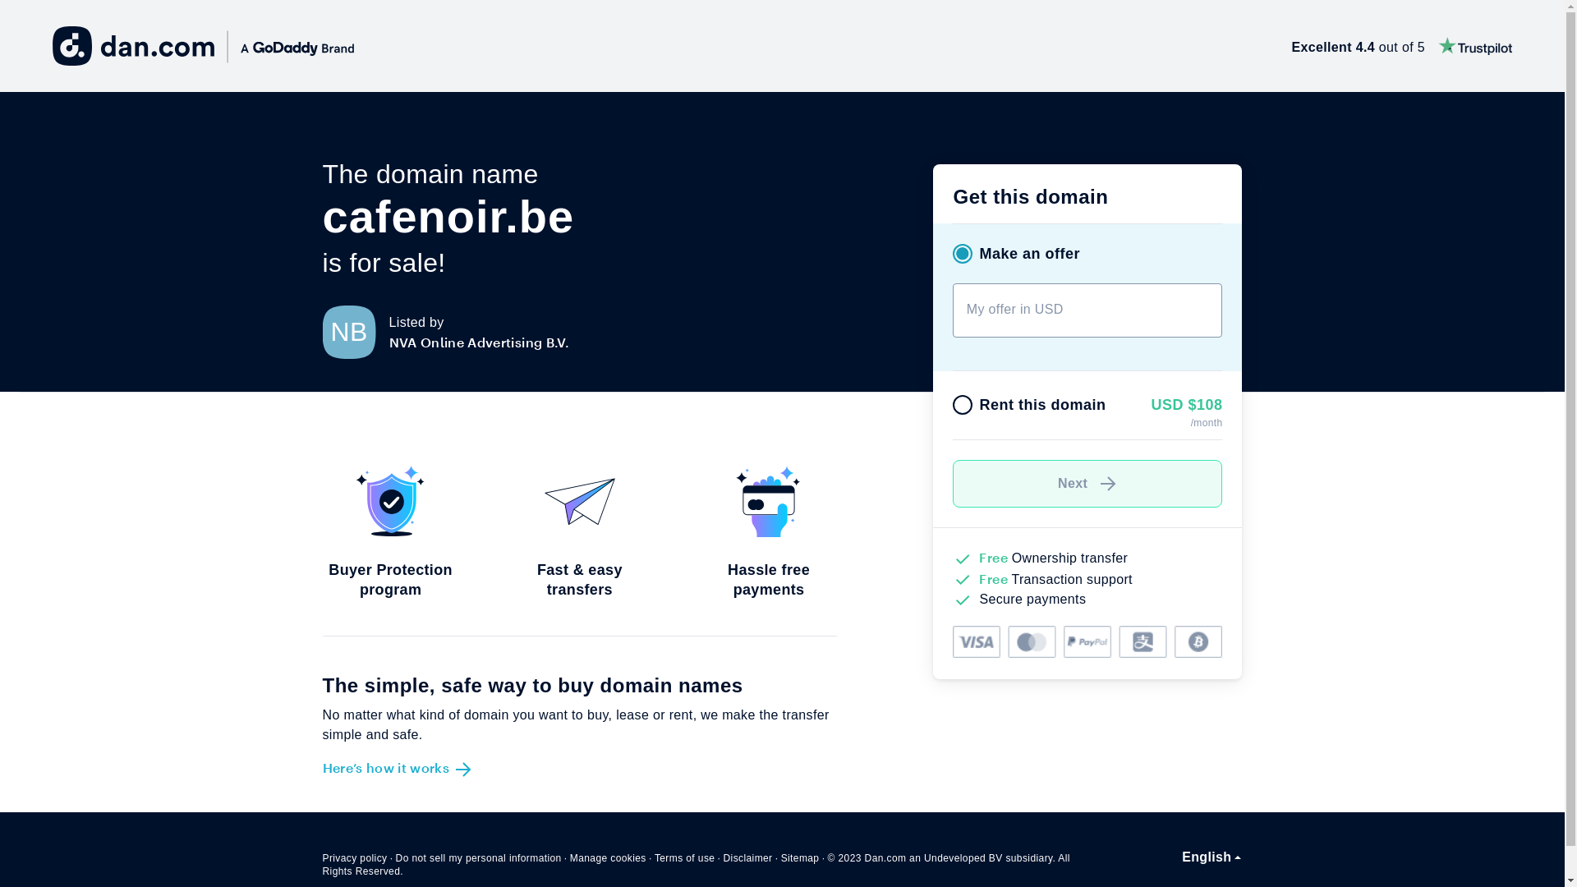 This screenshot has height=887, width=1577. Describe the element at coordinates (608, 858) in the screenshot. I see `Manage cookies` at that location.